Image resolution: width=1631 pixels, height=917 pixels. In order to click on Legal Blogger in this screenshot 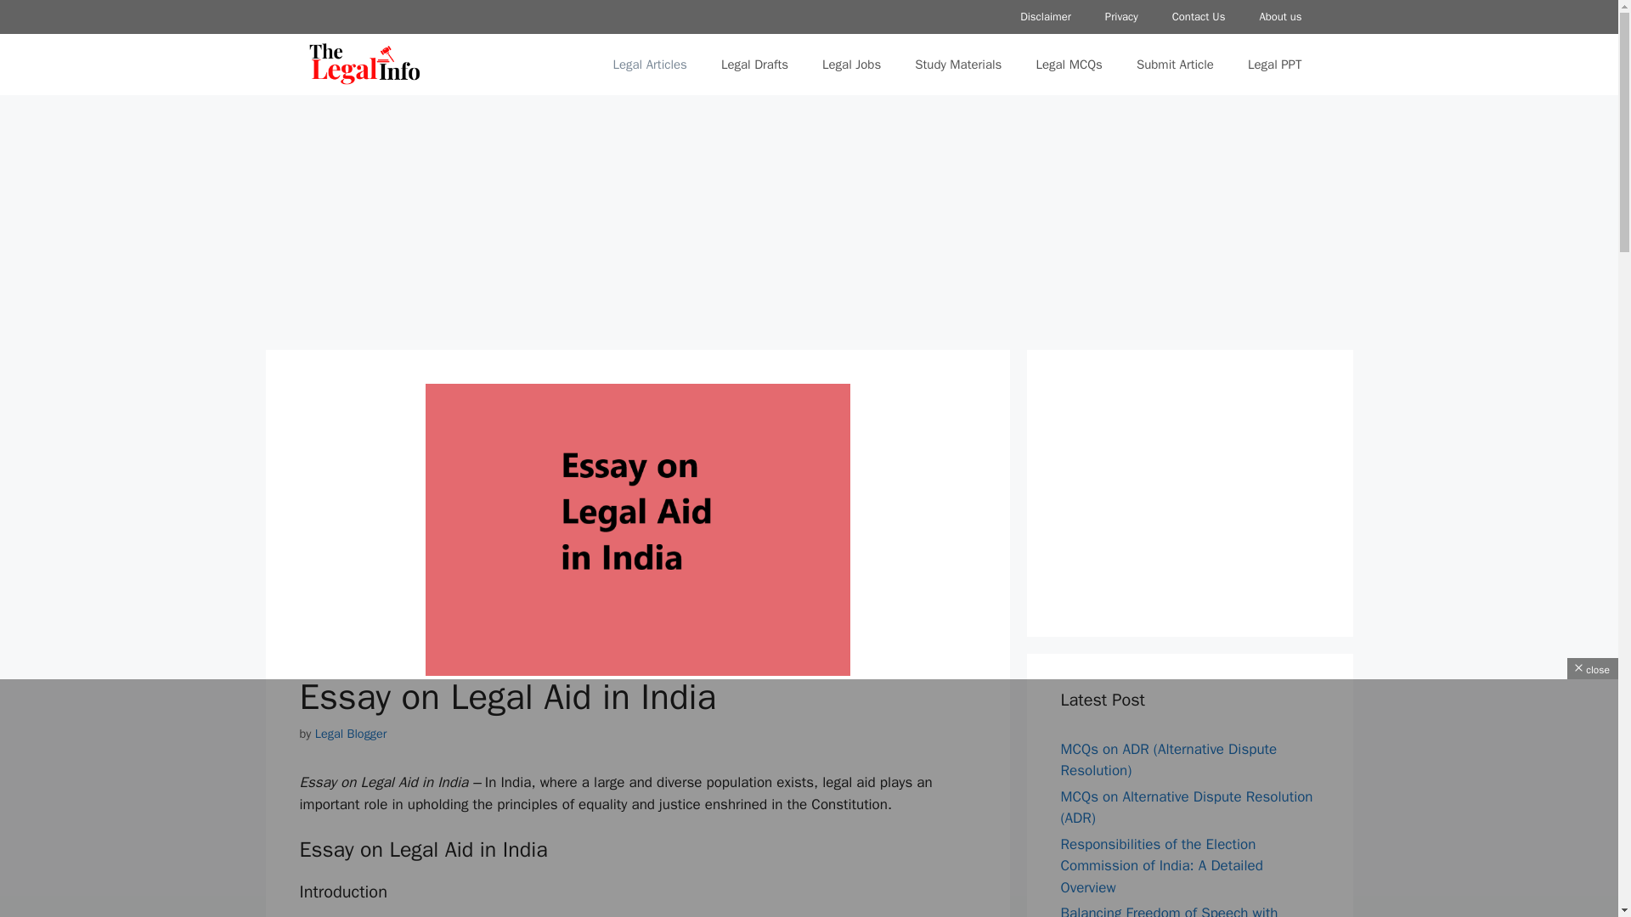, I will do `click(351, 734)`.